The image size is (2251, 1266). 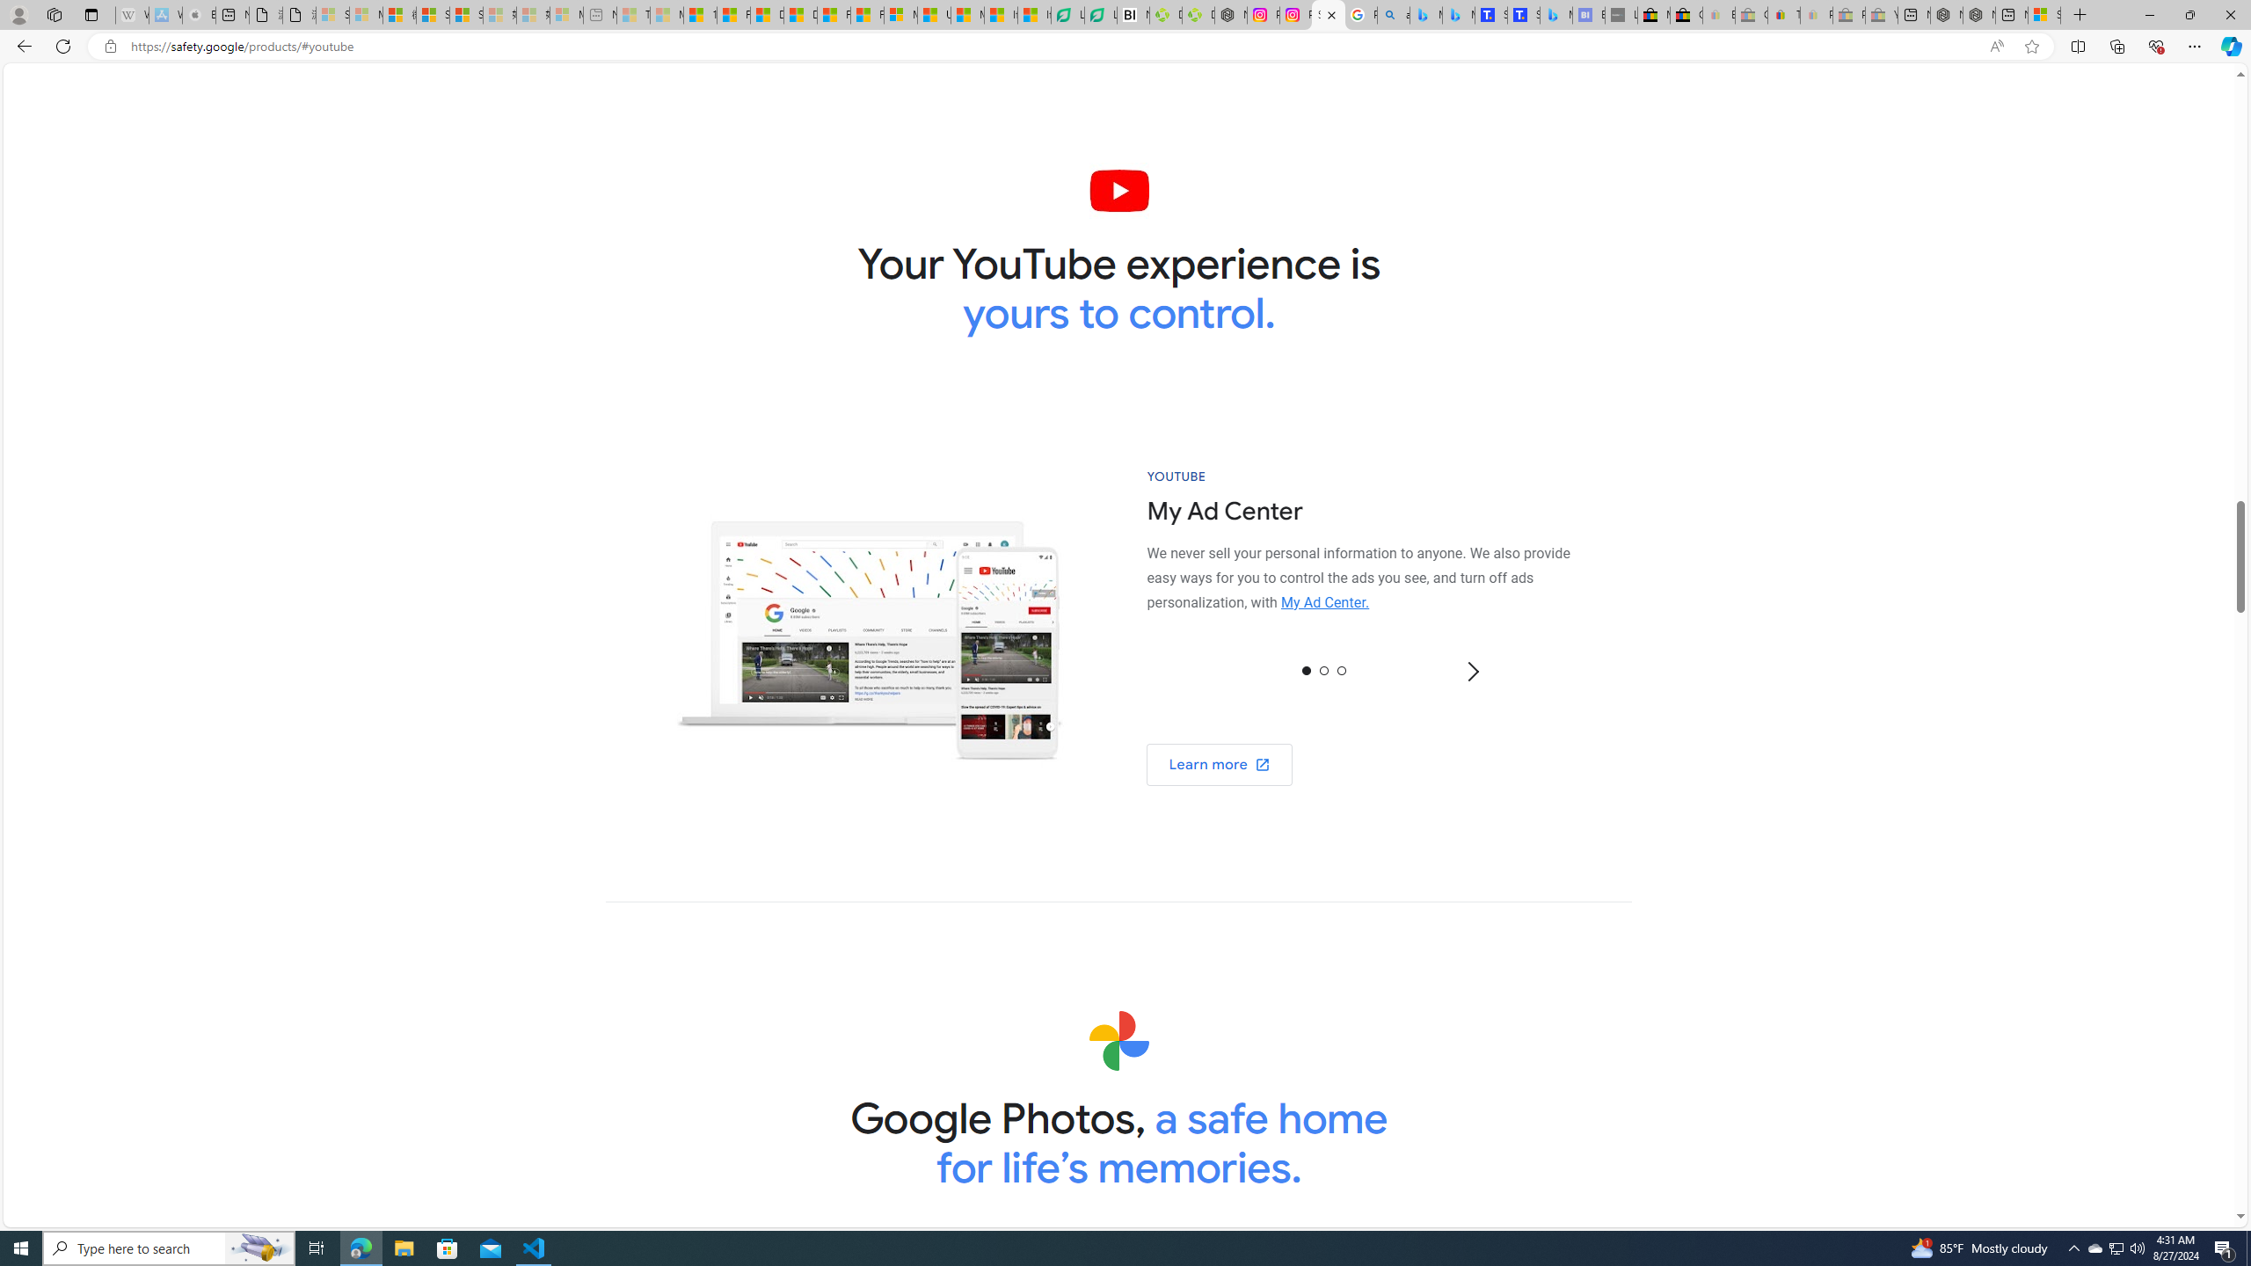 What do you see at coordinates (1817, 15) in the screenshot?
I see `Payments Terms of Use | eBay.com - Sleeping` at bounding box center [1817, 15].